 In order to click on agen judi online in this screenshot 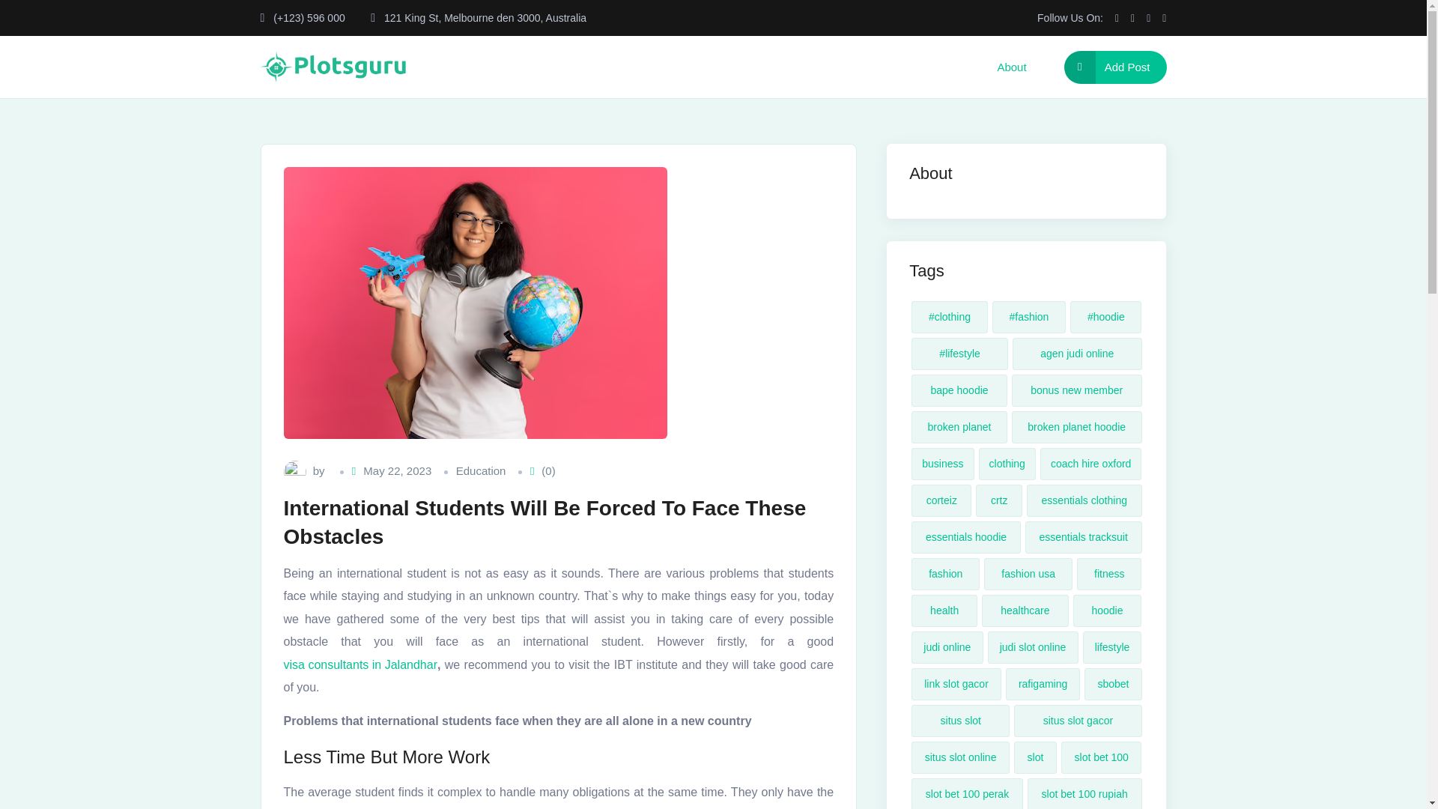, I will do `click(1077, 354)`.